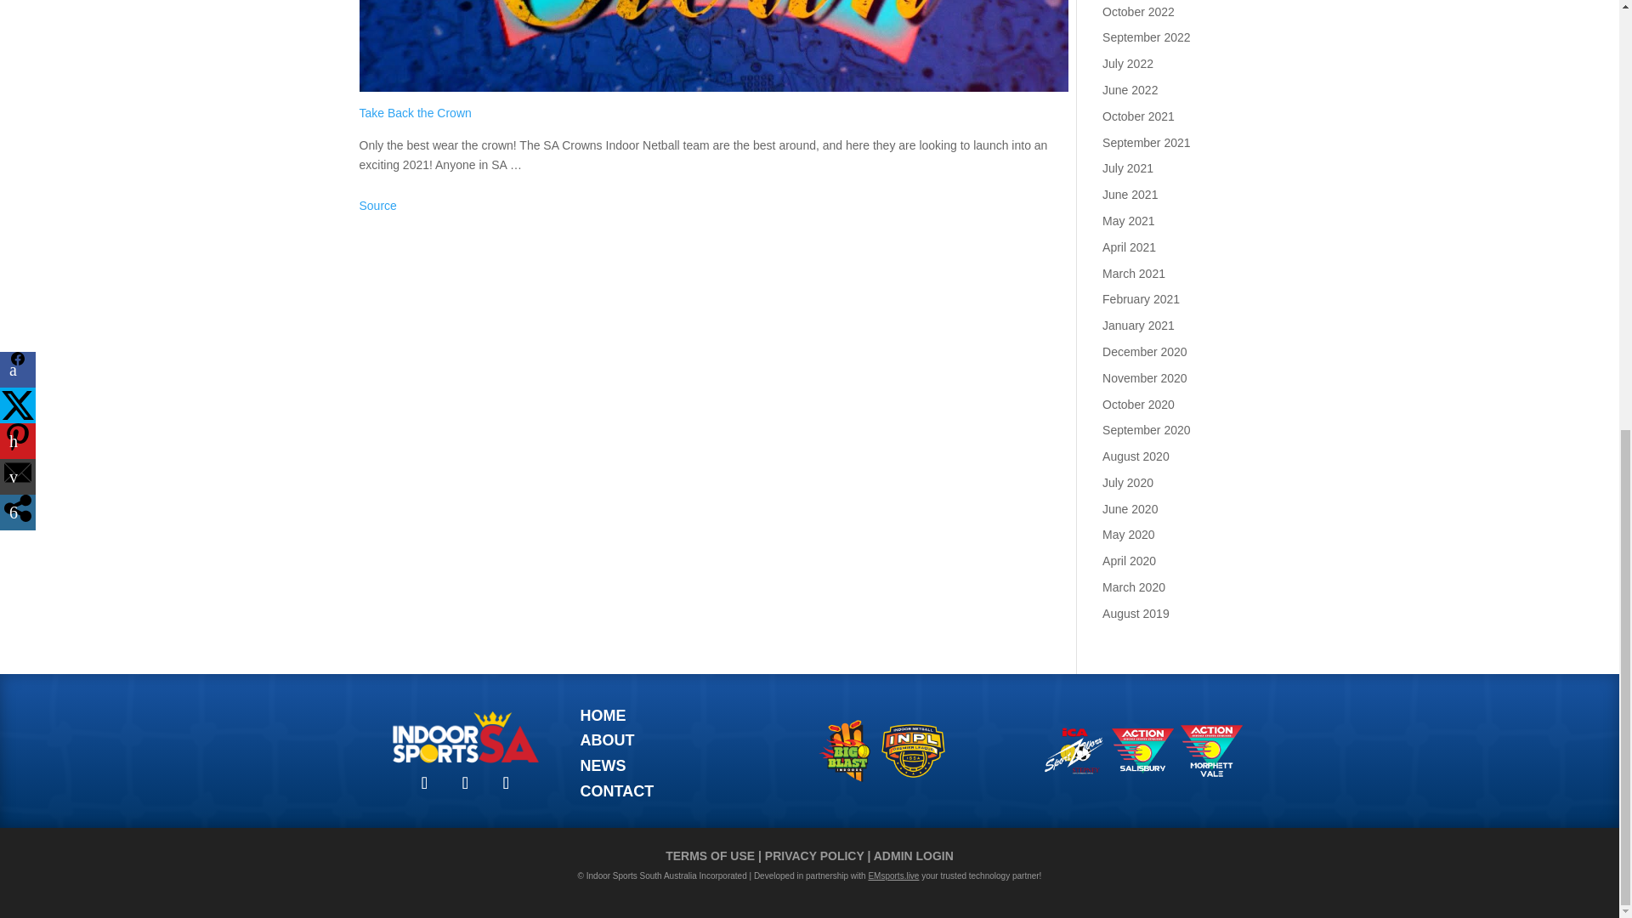  What do you see at coordinates (913, 751) in the screenshot?
I see `Inpl-logo` at bounding box center [913, 751].